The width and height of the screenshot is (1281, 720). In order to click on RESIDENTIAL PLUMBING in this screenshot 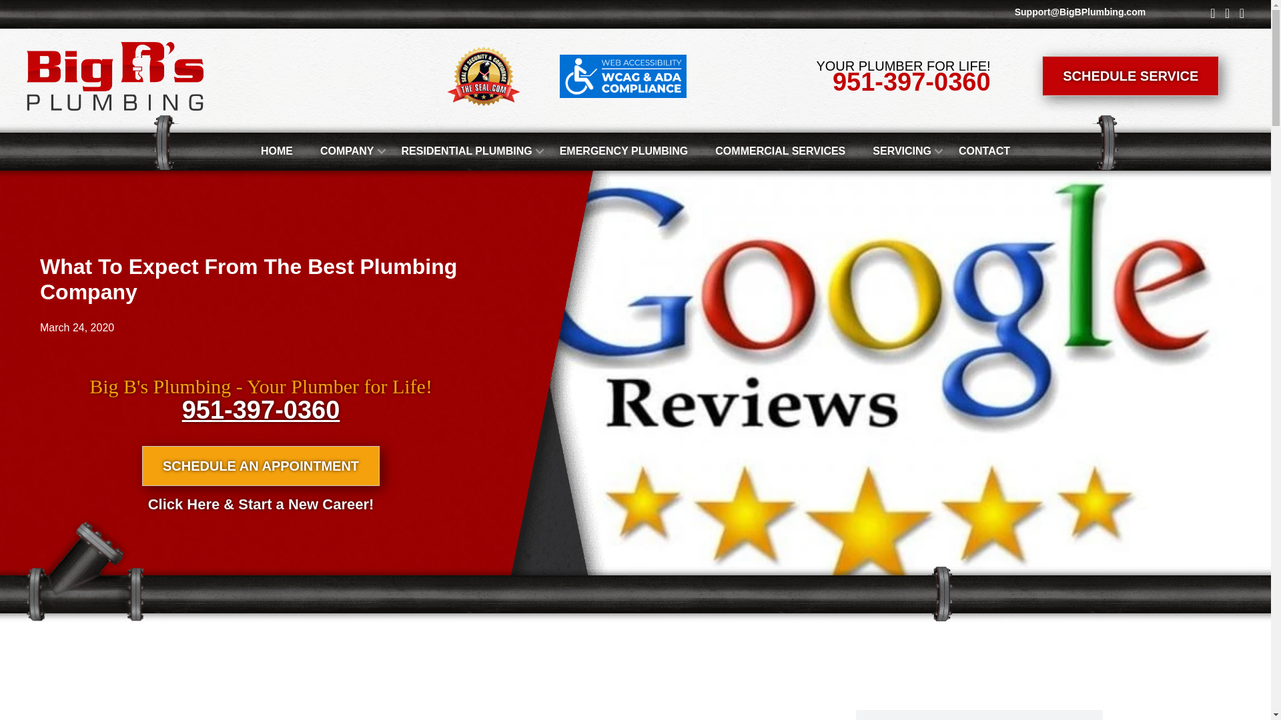, I will do `click(466, 151)`.